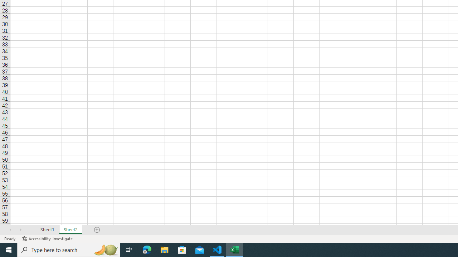  I want to click on Sheet2, so click(71, 230).